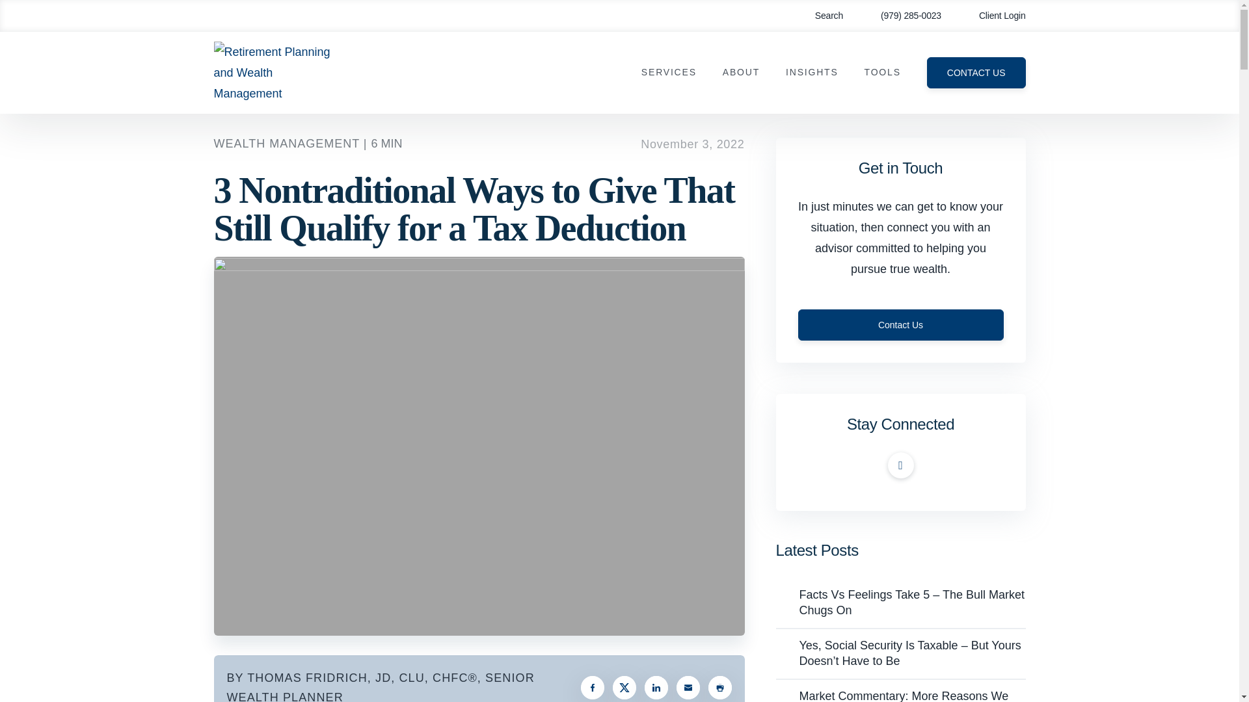 This screenshot has height=702, width=1249. I want to click on Client Login, so click(993, 16).